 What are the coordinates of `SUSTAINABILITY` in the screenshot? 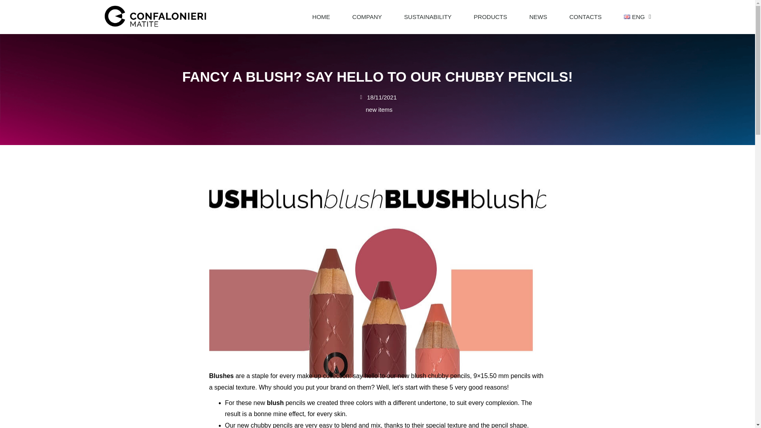 It's located at (428, 17).